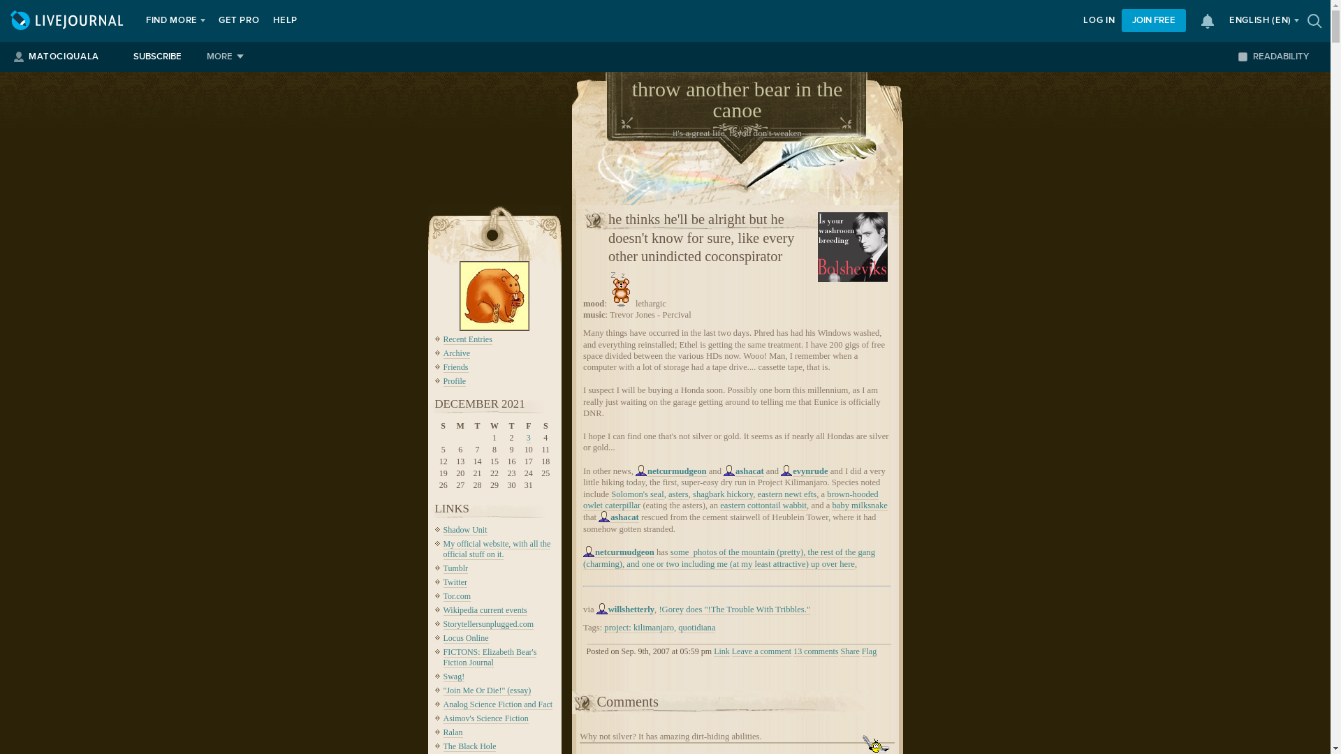 The width and height of the screenshot is (1341, 754). What do you see at coordinates (157, 57) in the screenshot?
I see `SUBSCRIBE` at bounding box center [157, 57].